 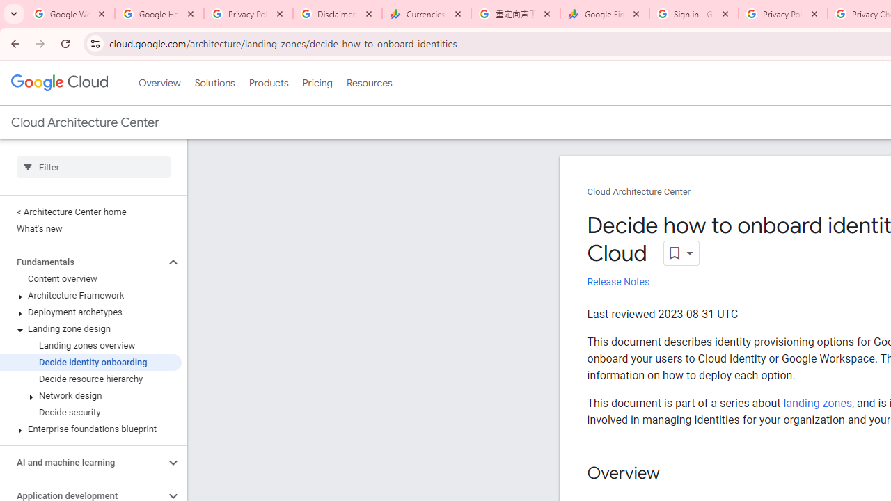 What do you see at coordinates (90, 379) in the screenshot?
I see `Decide resource hierarchy` at bounding box center [90, 379].